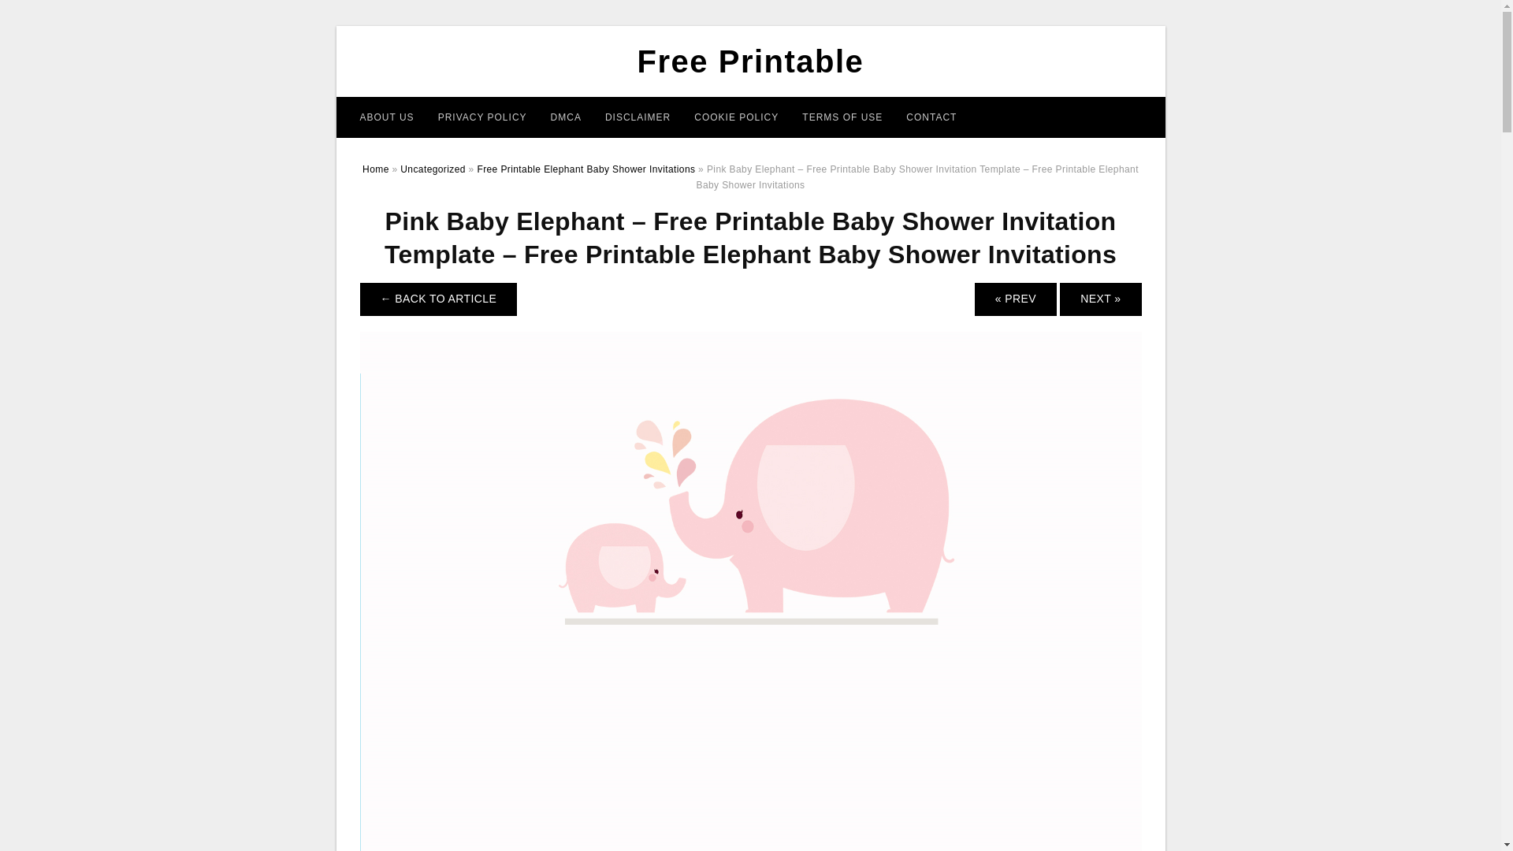 This screenshot has width=1513, height=851. What do you see at coordinates (931, 117) in the screenshot?
I see `CONTACT` at bounding box center [931, 117].